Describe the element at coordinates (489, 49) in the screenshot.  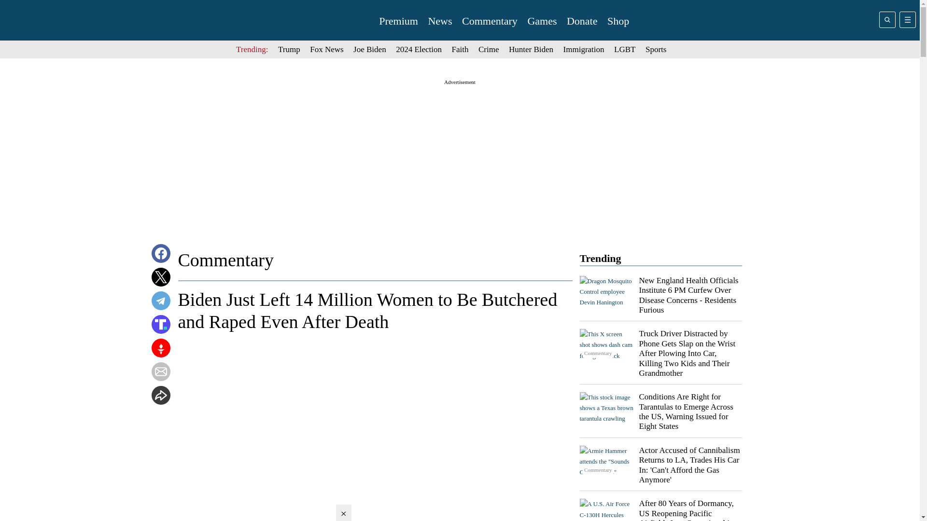
I see `Crime` at that location.